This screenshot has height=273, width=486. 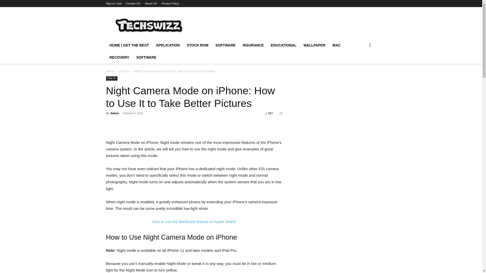 I want to click on Contact US, so click(x=133, y=4).